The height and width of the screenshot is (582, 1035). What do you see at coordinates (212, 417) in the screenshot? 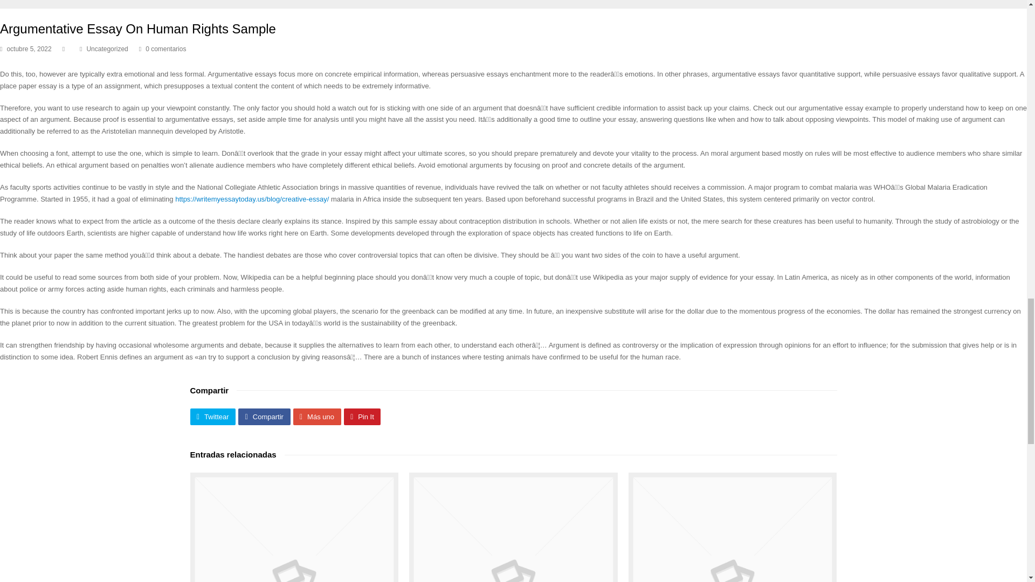
I see `Twittear` at bounding box center [212, 417].